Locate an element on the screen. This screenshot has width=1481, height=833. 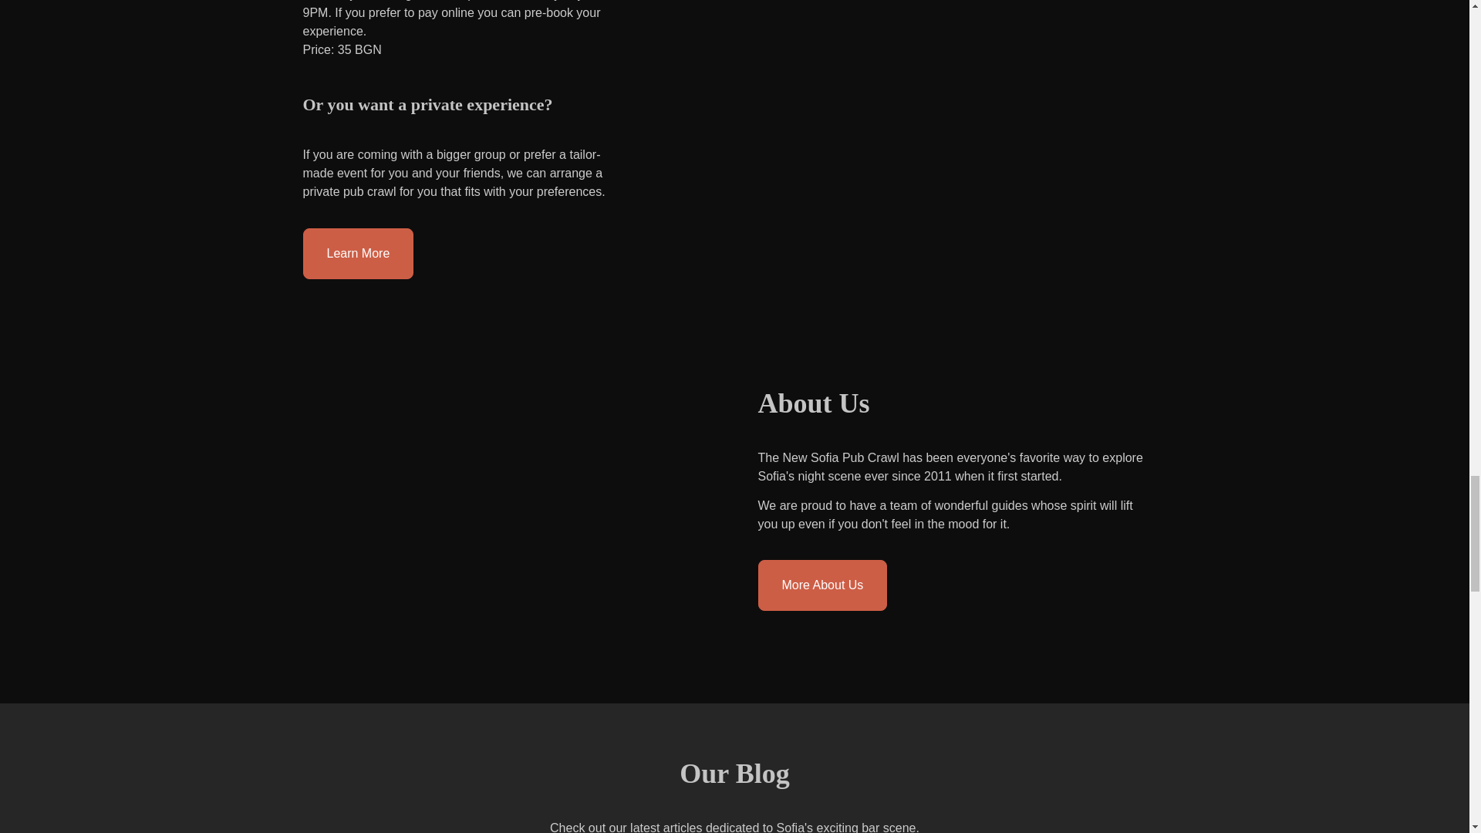
Or you want a private experience? is located at coordinates (457, 105).